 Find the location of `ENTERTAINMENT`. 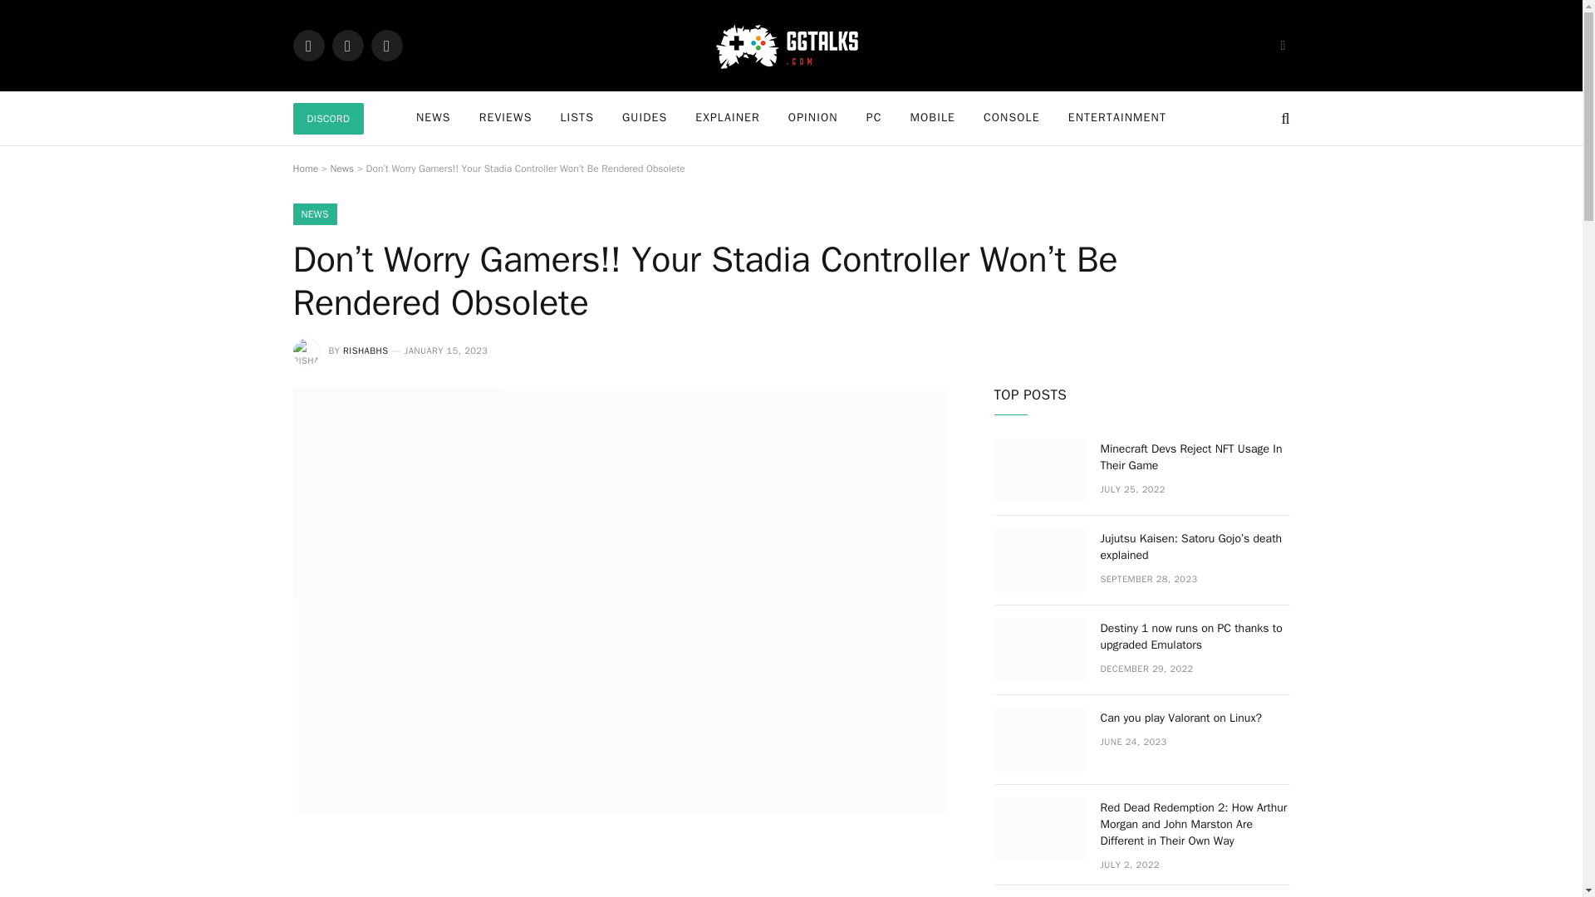

ENTERTAINMENT is located at coordinates (1116, 118).